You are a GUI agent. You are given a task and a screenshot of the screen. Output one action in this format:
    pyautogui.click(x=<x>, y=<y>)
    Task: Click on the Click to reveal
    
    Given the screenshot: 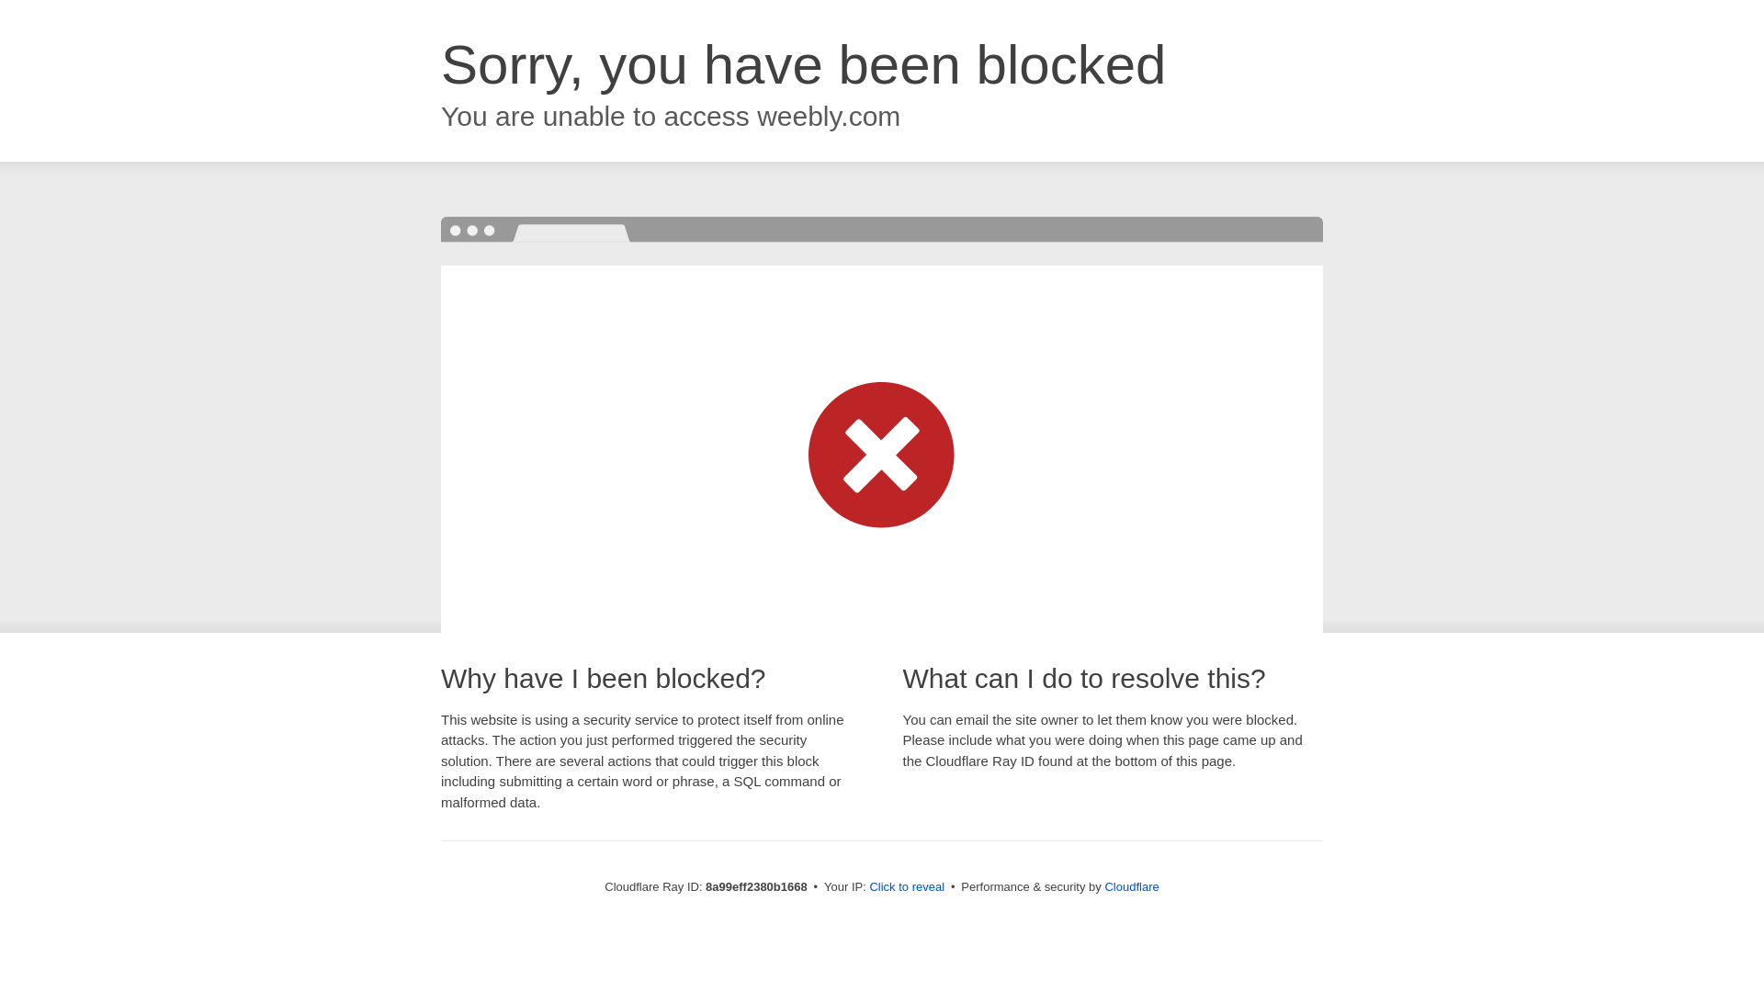 What is the action you would take?
    pyautogui.click(x=906, y=887)
    